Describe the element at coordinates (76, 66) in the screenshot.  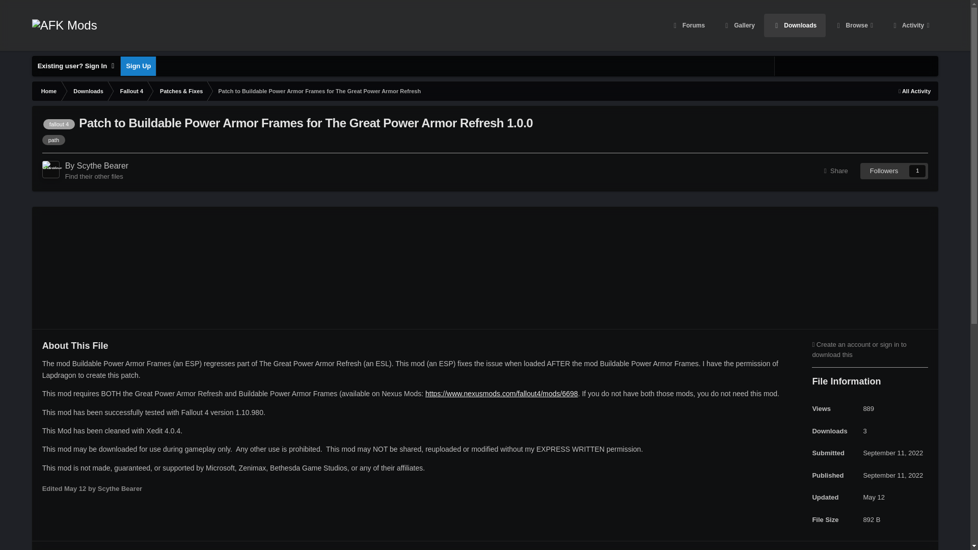
I see `Existing user? Sign In  ` at that location.